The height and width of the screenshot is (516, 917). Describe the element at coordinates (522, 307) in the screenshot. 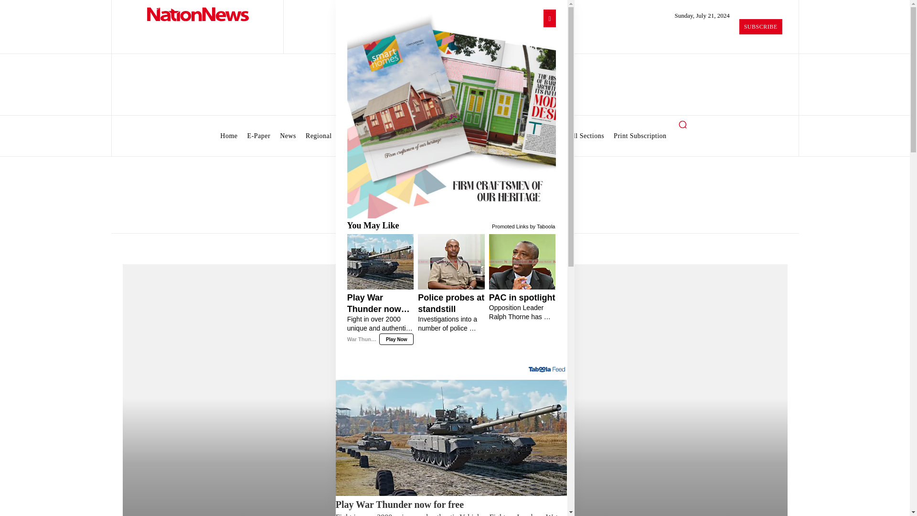

I see `PAC in spotlight` at that location.